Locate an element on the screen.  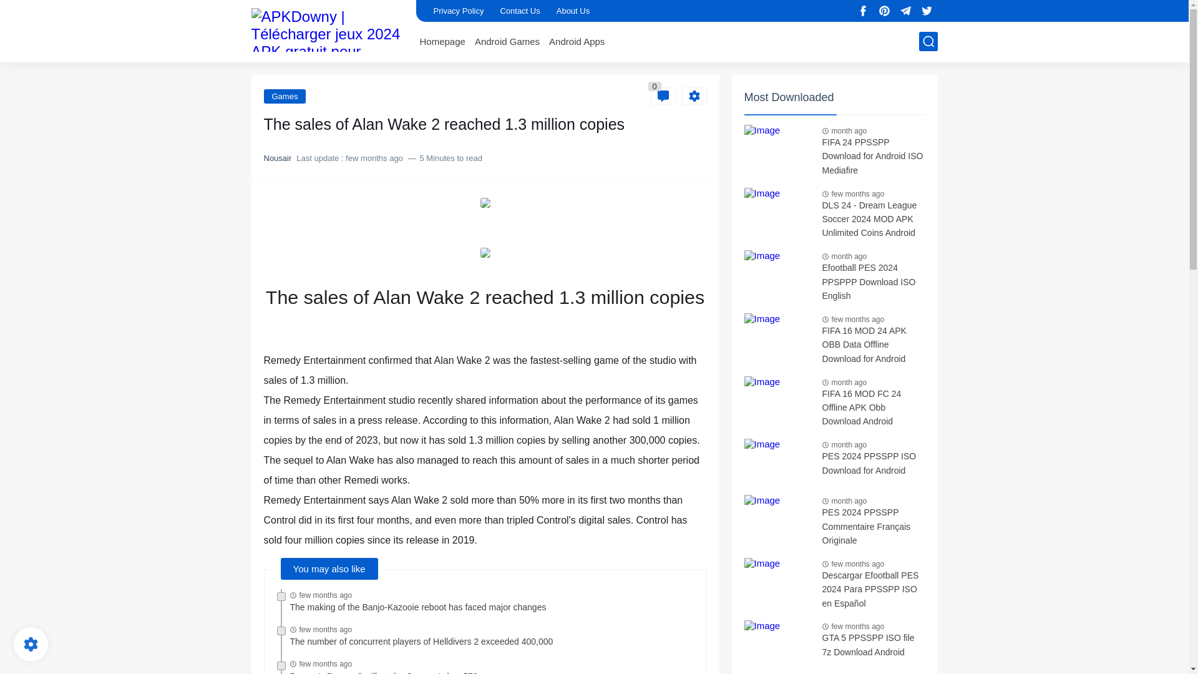
few months ago is located at coordinates (326, 664).